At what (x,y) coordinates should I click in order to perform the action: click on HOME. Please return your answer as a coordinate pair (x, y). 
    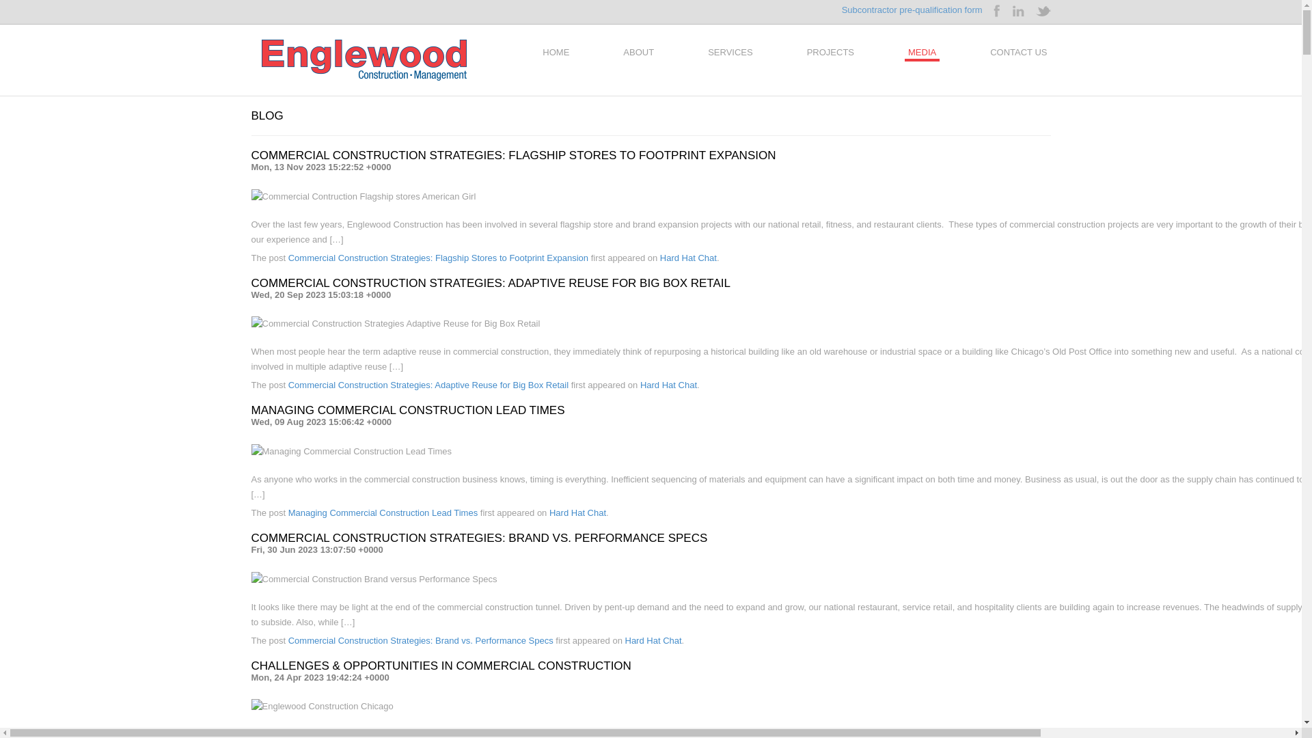
    Looking at the image, I should click on (556, 52).